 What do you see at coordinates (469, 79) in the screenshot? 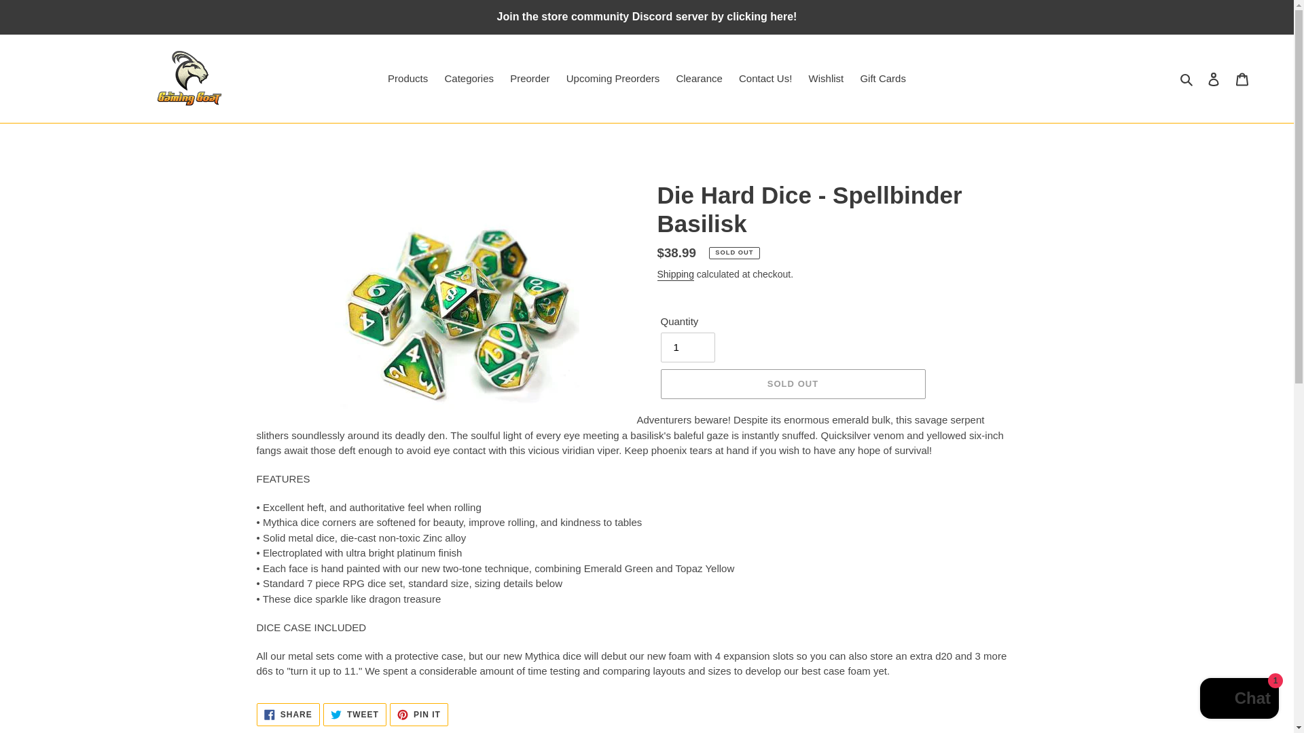
I see `Categories` at bounding box center [469, 79].